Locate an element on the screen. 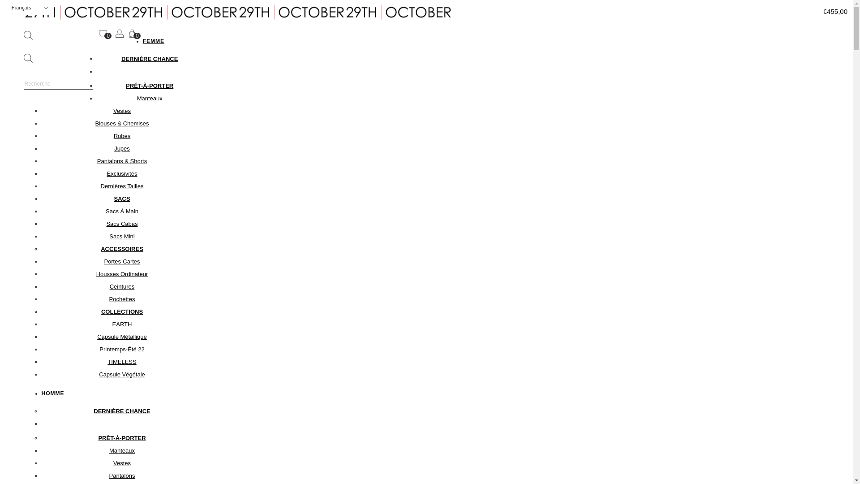 This screenshot has height=484, width=860. Portes-Cartes is located at coordinates (122, 262).